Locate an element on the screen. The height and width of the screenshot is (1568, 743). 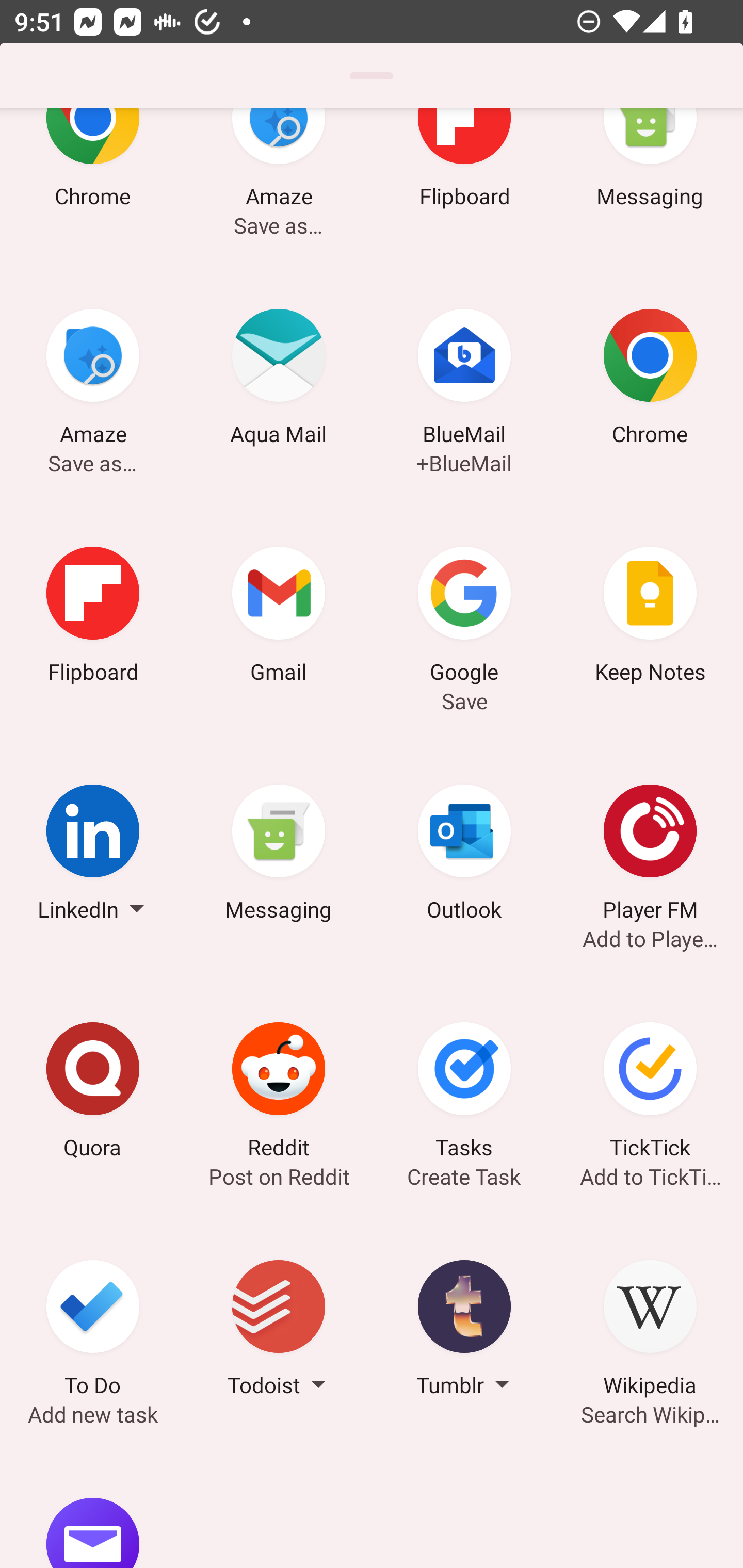
Todoist is located at coordinates (279, 1331).